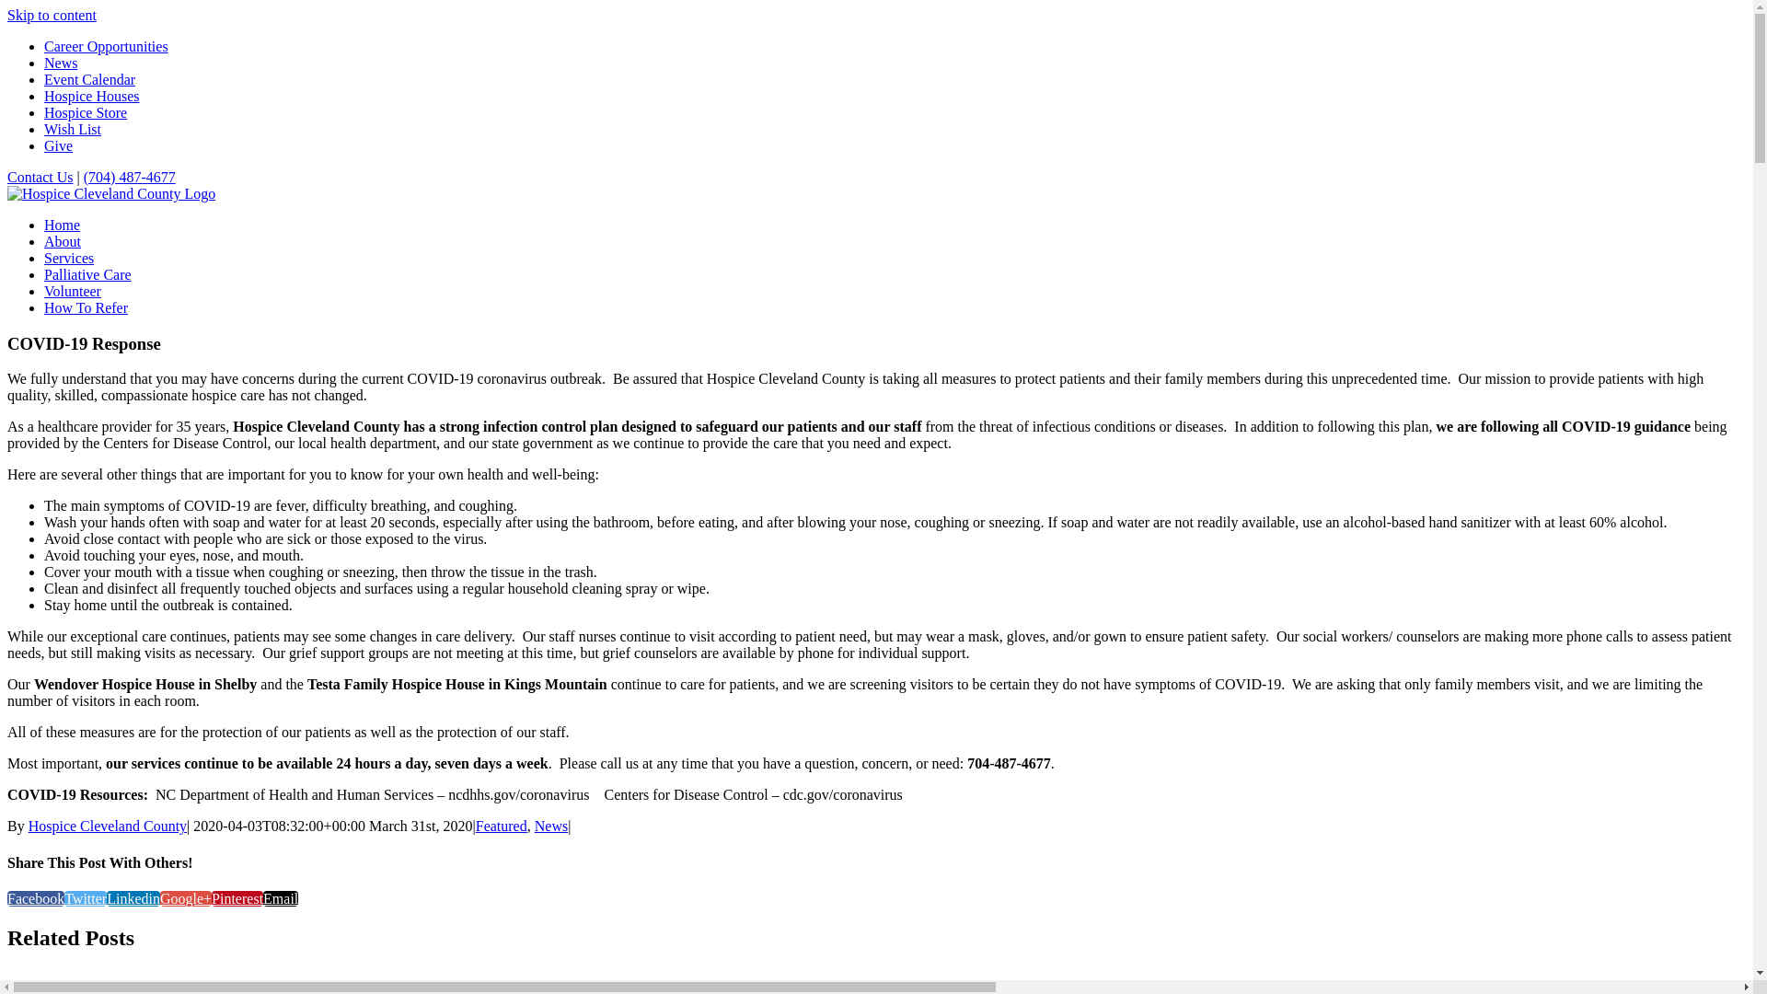  I want to click on News, so click(61, 63).